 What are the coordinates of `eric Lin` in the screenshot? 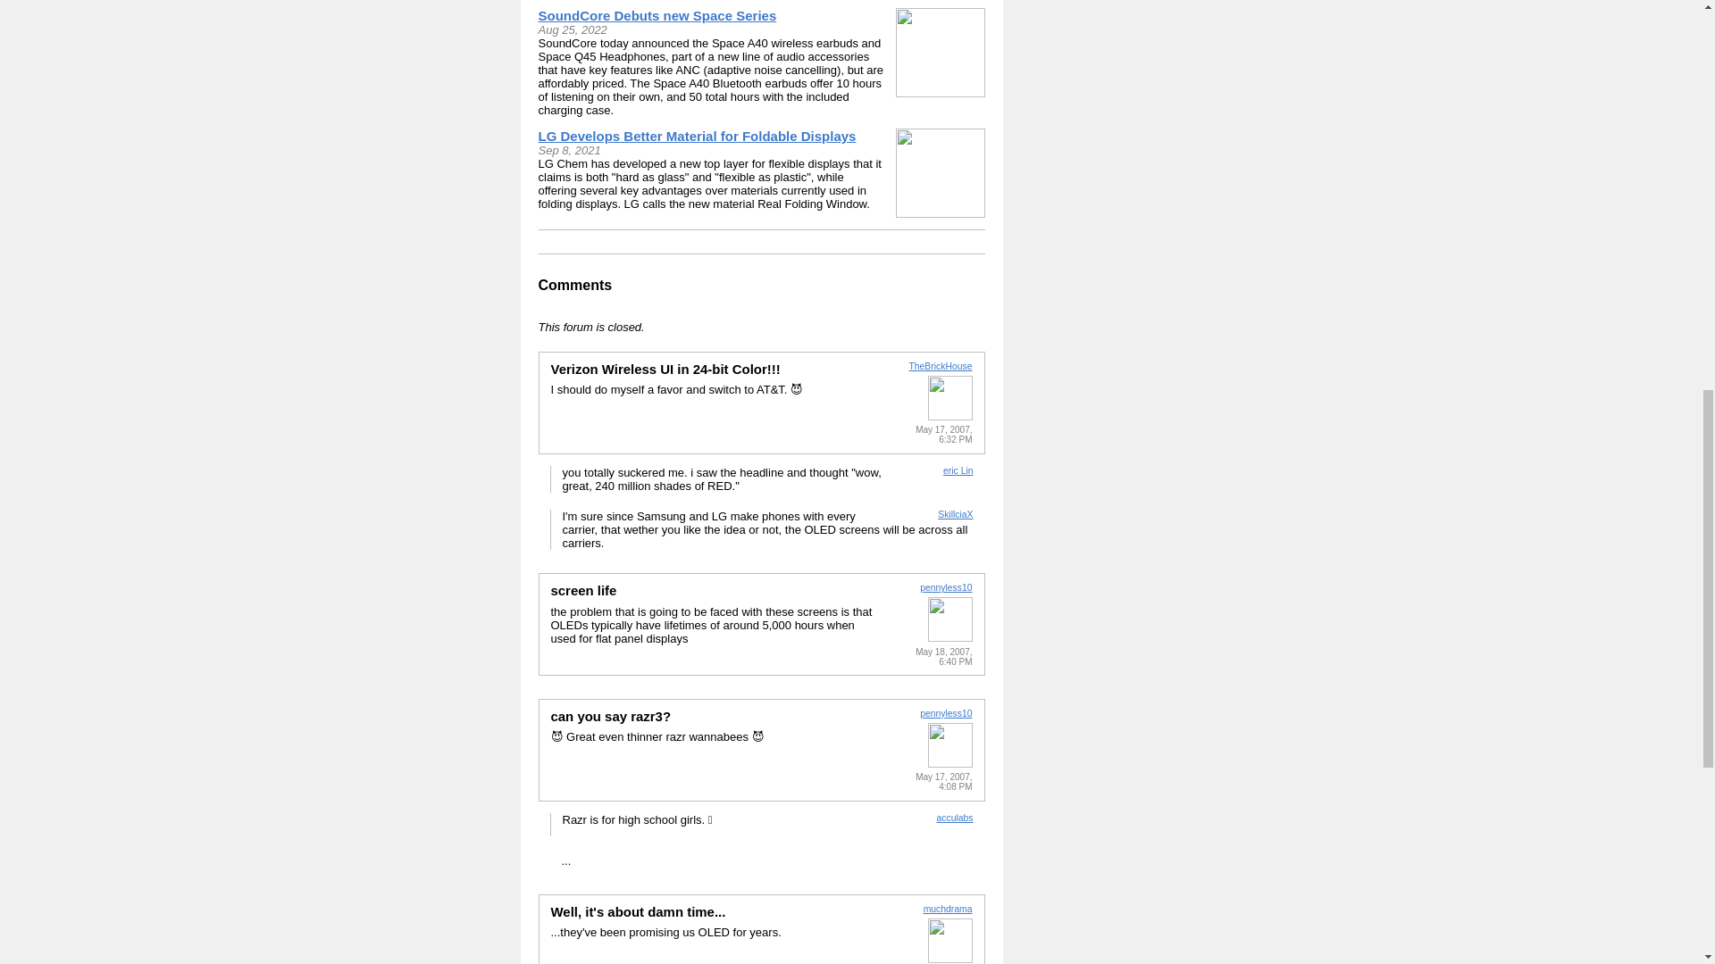 It's located at (958, 470).